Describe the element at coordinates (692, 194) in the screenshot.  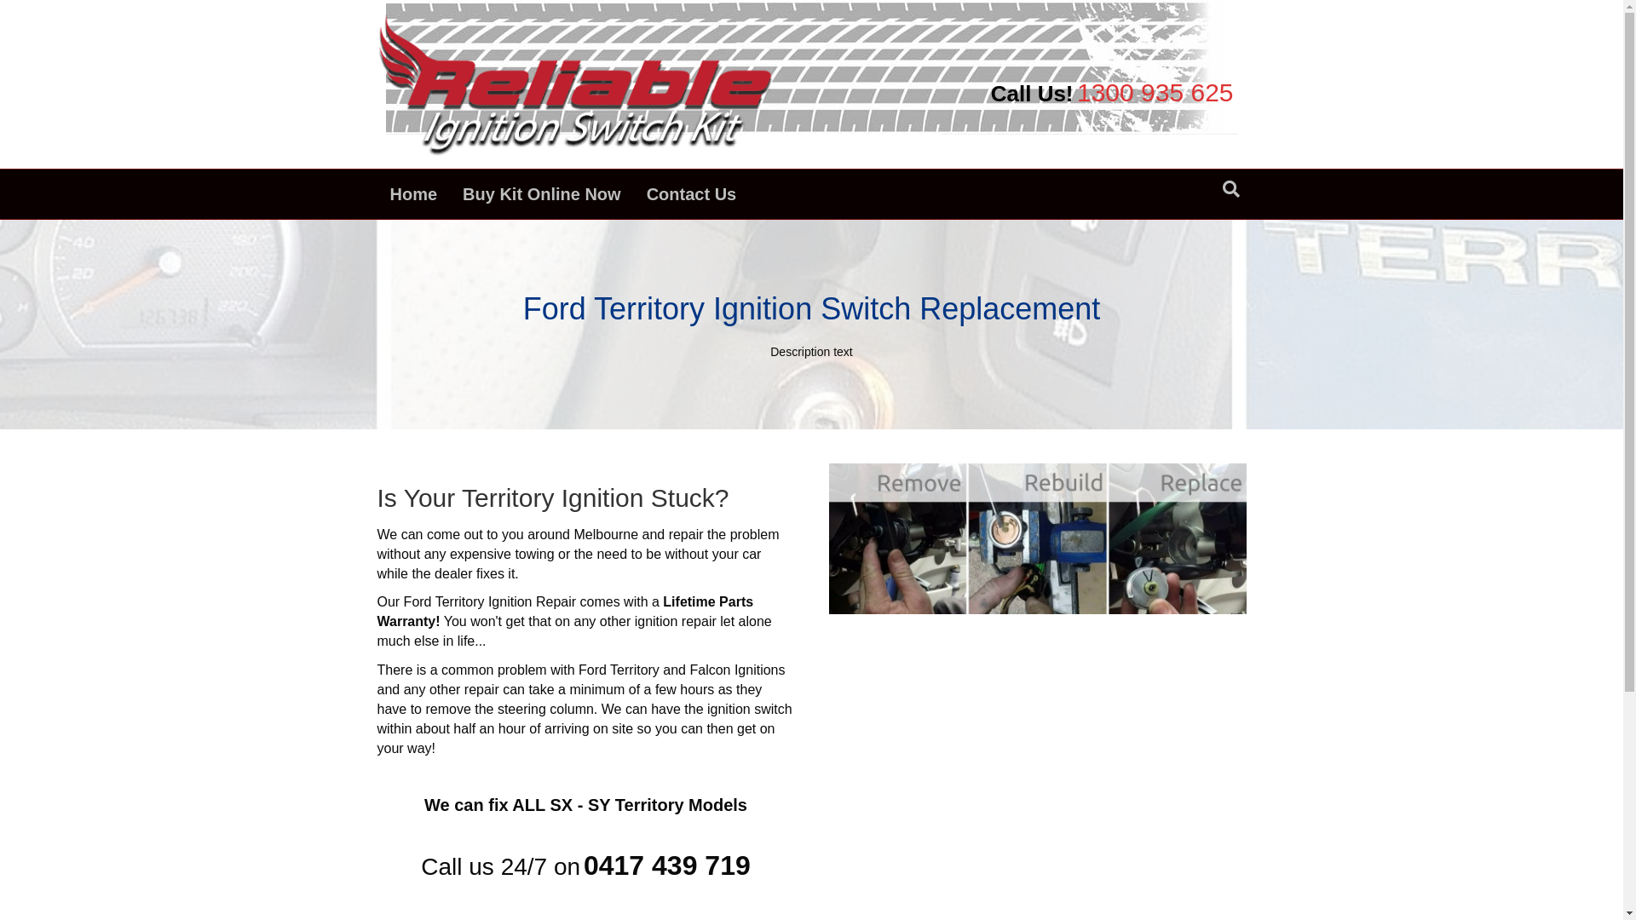
I see `Contact Us` at that location.